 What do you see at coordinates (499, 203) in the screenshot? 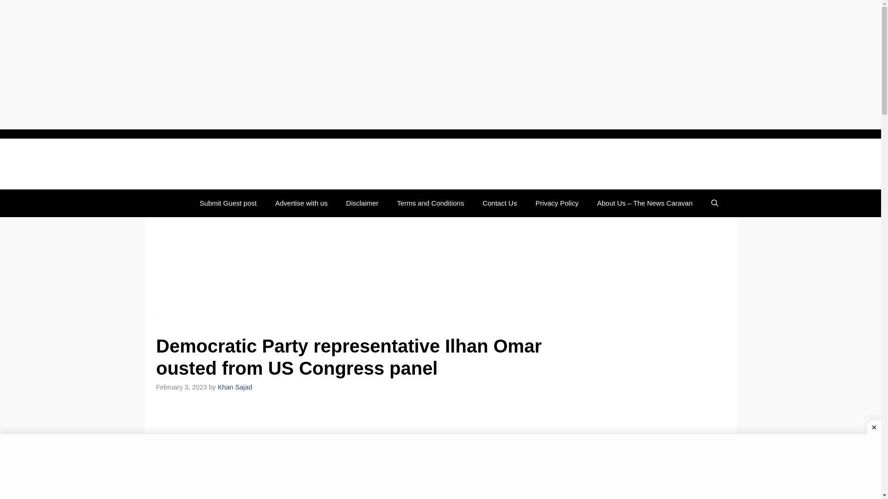
I see `Contact Us` at bounding box center [499, 203].